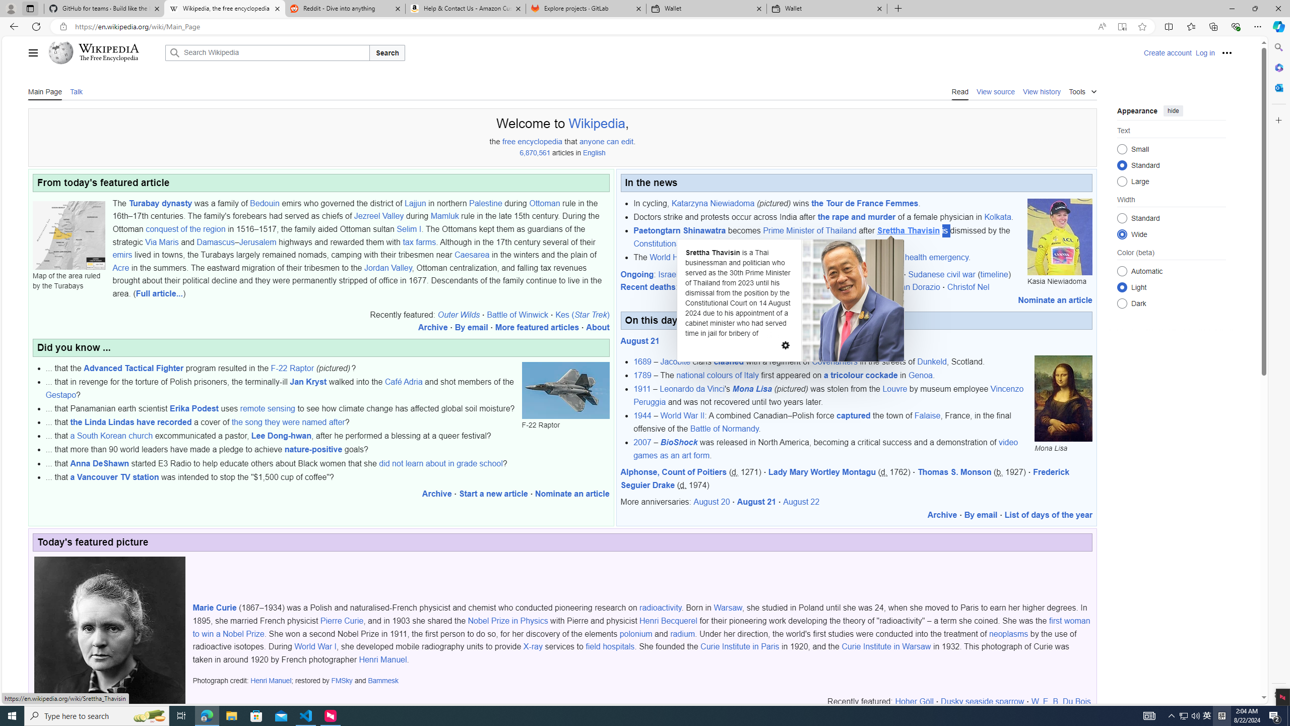  What do you see at coordinates (288, 422) in the screenshot?
I see `the song they were named after` at bounding box center [288, 422].